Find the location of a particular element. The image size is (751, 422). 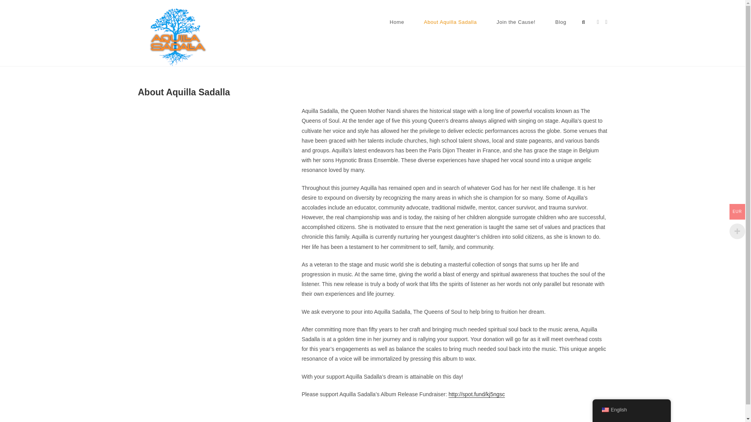

English is located at coordinates (631, 410).